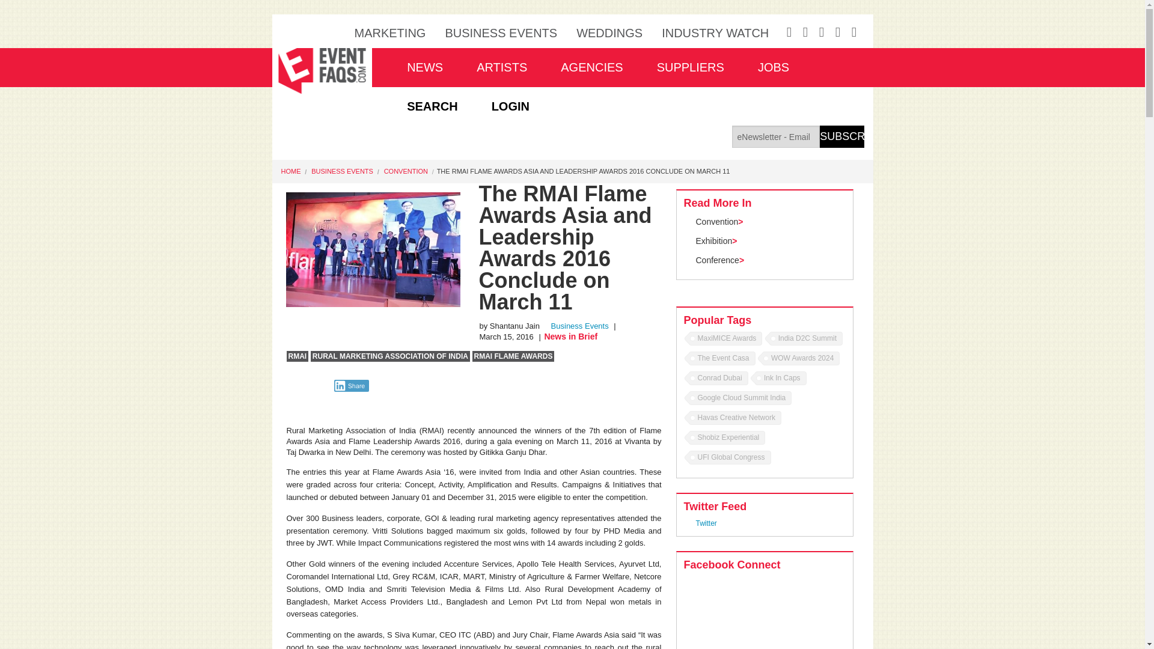  Describe the element at coordinates (424, 67) in the screenshot. I see `NEWS` at that location.